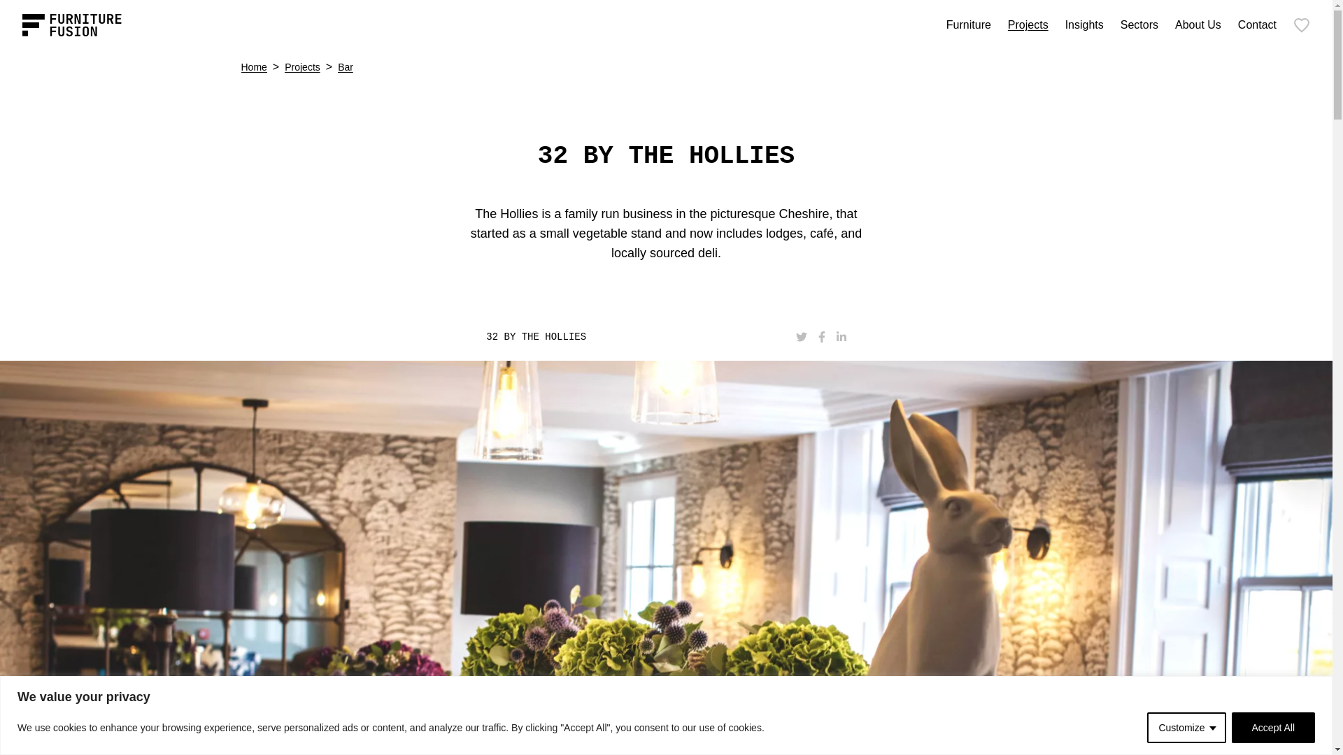 This screenshot has width=1343, height=755. Describe the element at coordinates (665, 157) in the screenshot. I see `32 BY THE HOLLIES` at that location.